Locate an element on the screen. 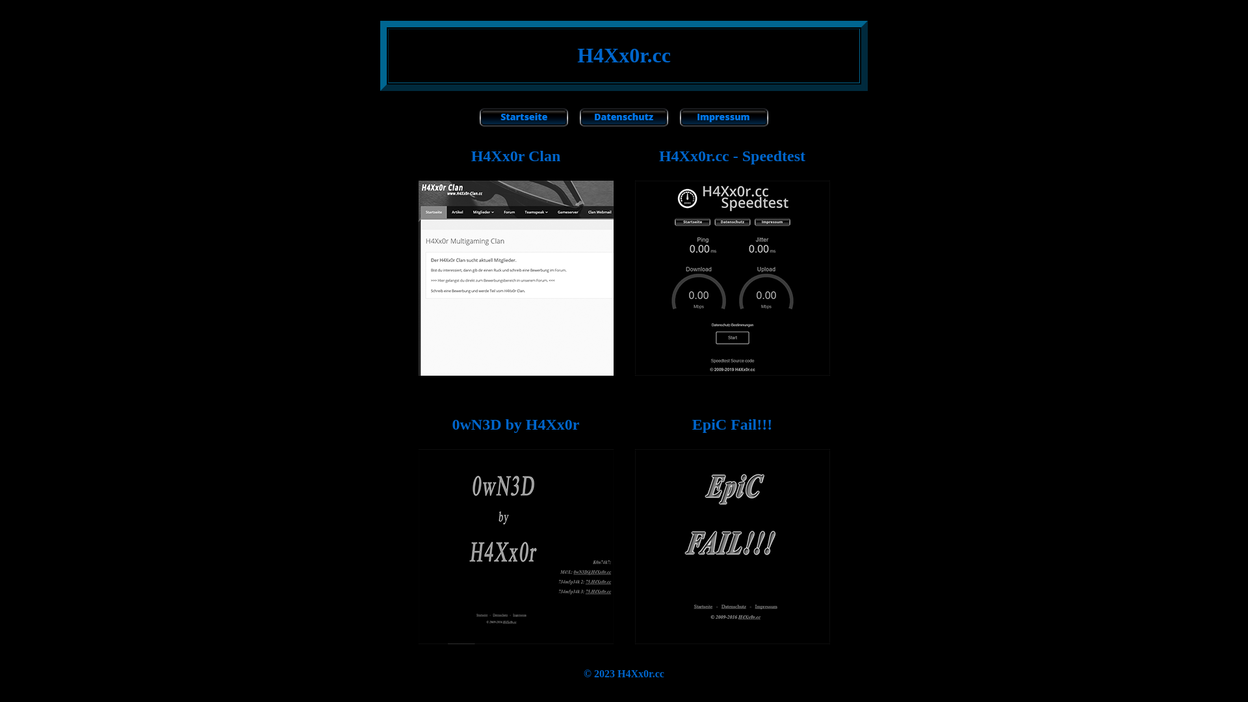  H4Xx0r.cc is located at coordinates (624, 56).